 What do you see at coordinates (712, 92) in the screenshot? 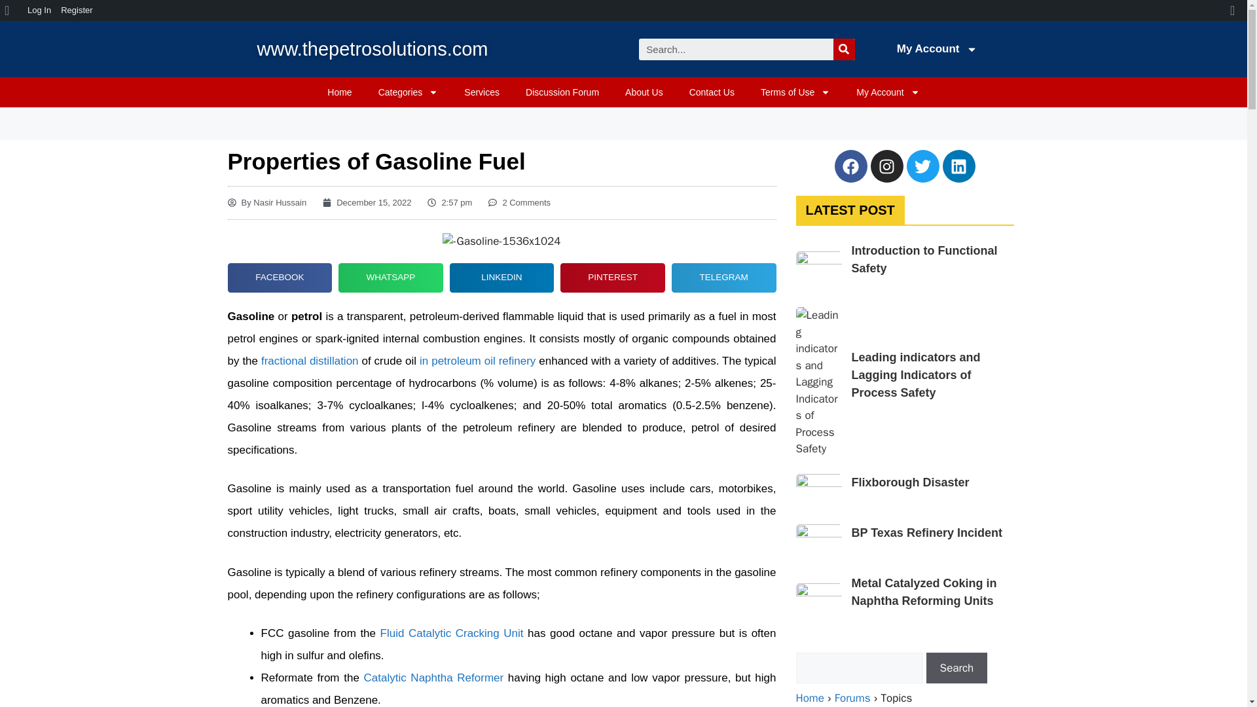
I see `Contact Us` at bounding box center [712, 92].